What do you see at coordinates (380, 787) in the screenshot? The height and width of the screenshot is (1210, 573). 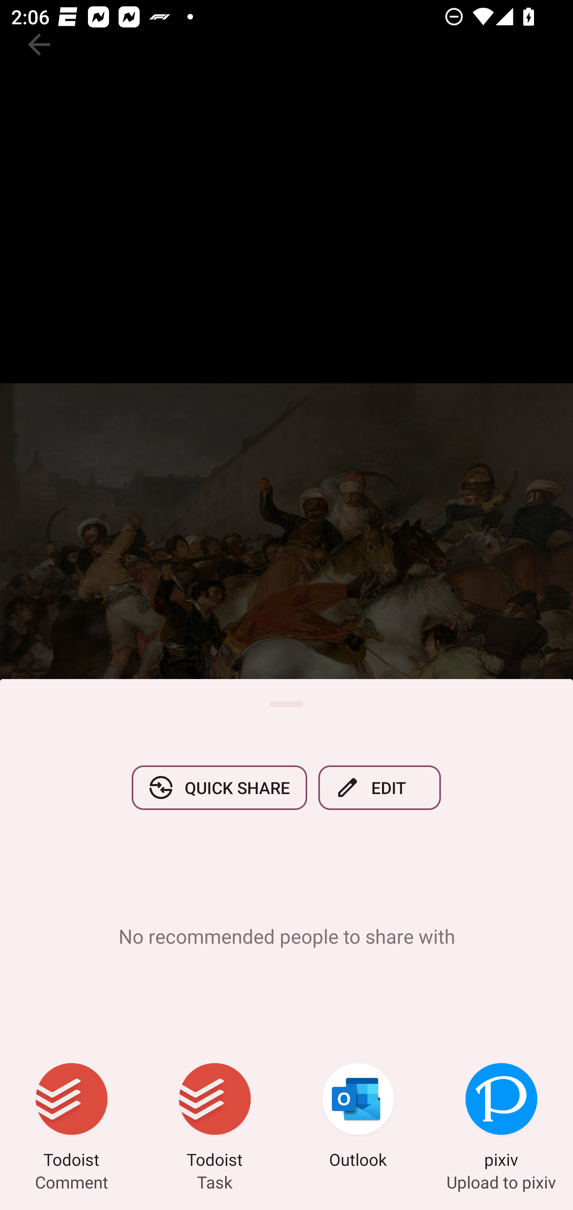 I see `EDIT` at bounding box center [380, 787].